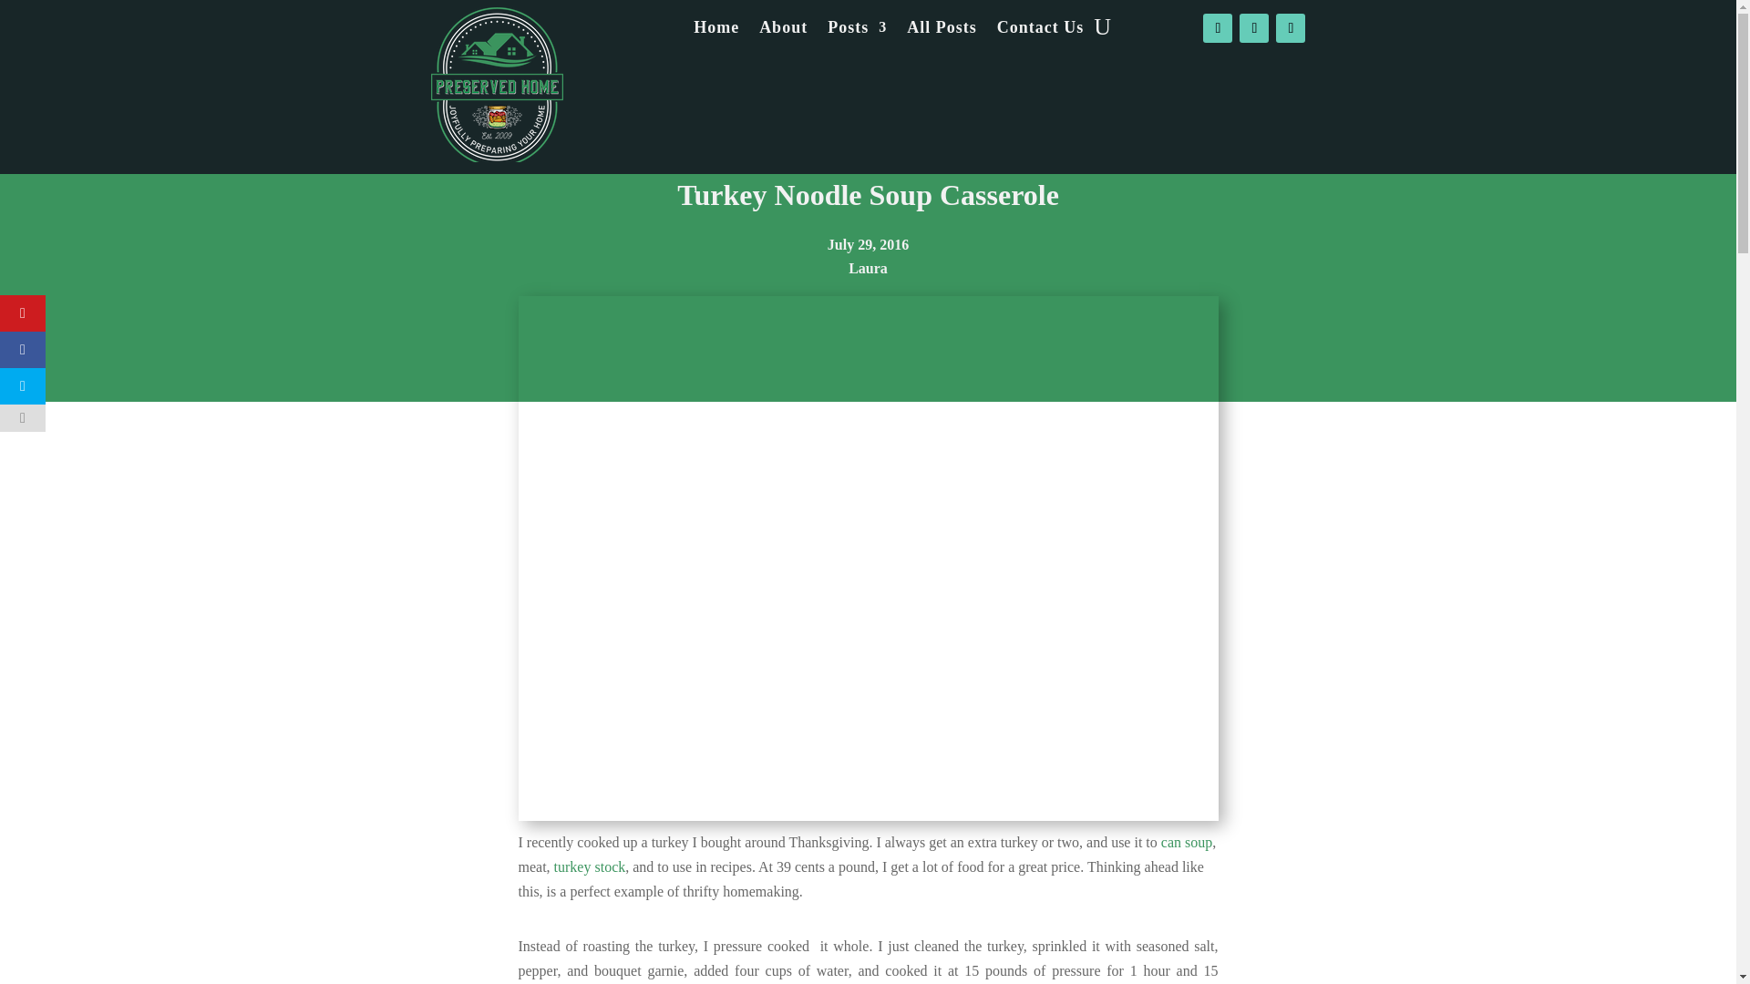 The image size is (1750, 984). What do you see at coordinates (715, 31) in the screenshot?
I see `Home` at bounding box center [715, 31].